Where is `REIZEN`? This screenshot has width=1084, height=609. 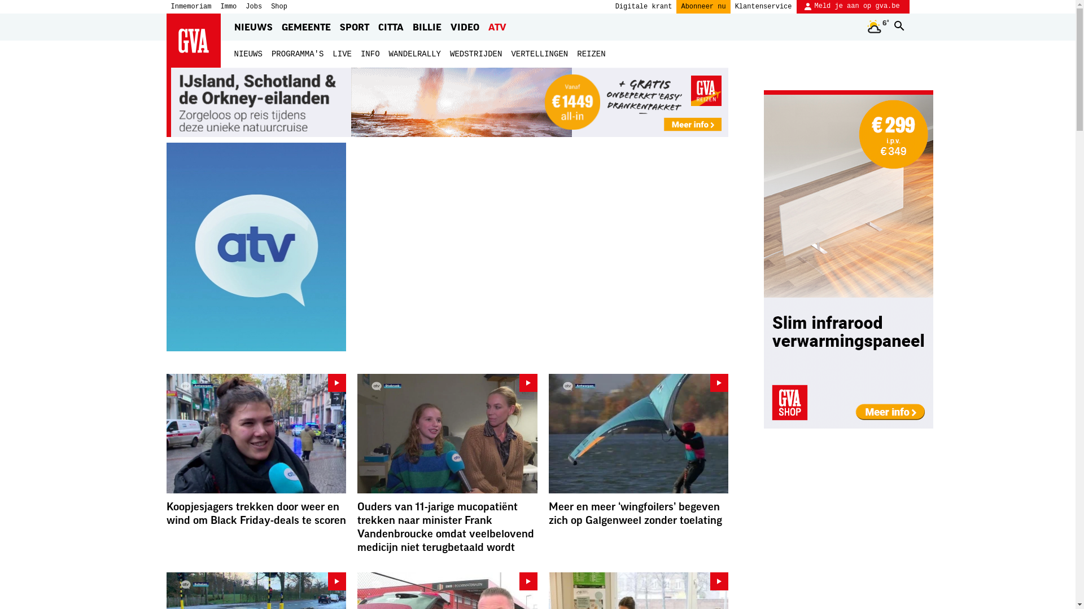 REIZEN is located at coordinates (591, 54).